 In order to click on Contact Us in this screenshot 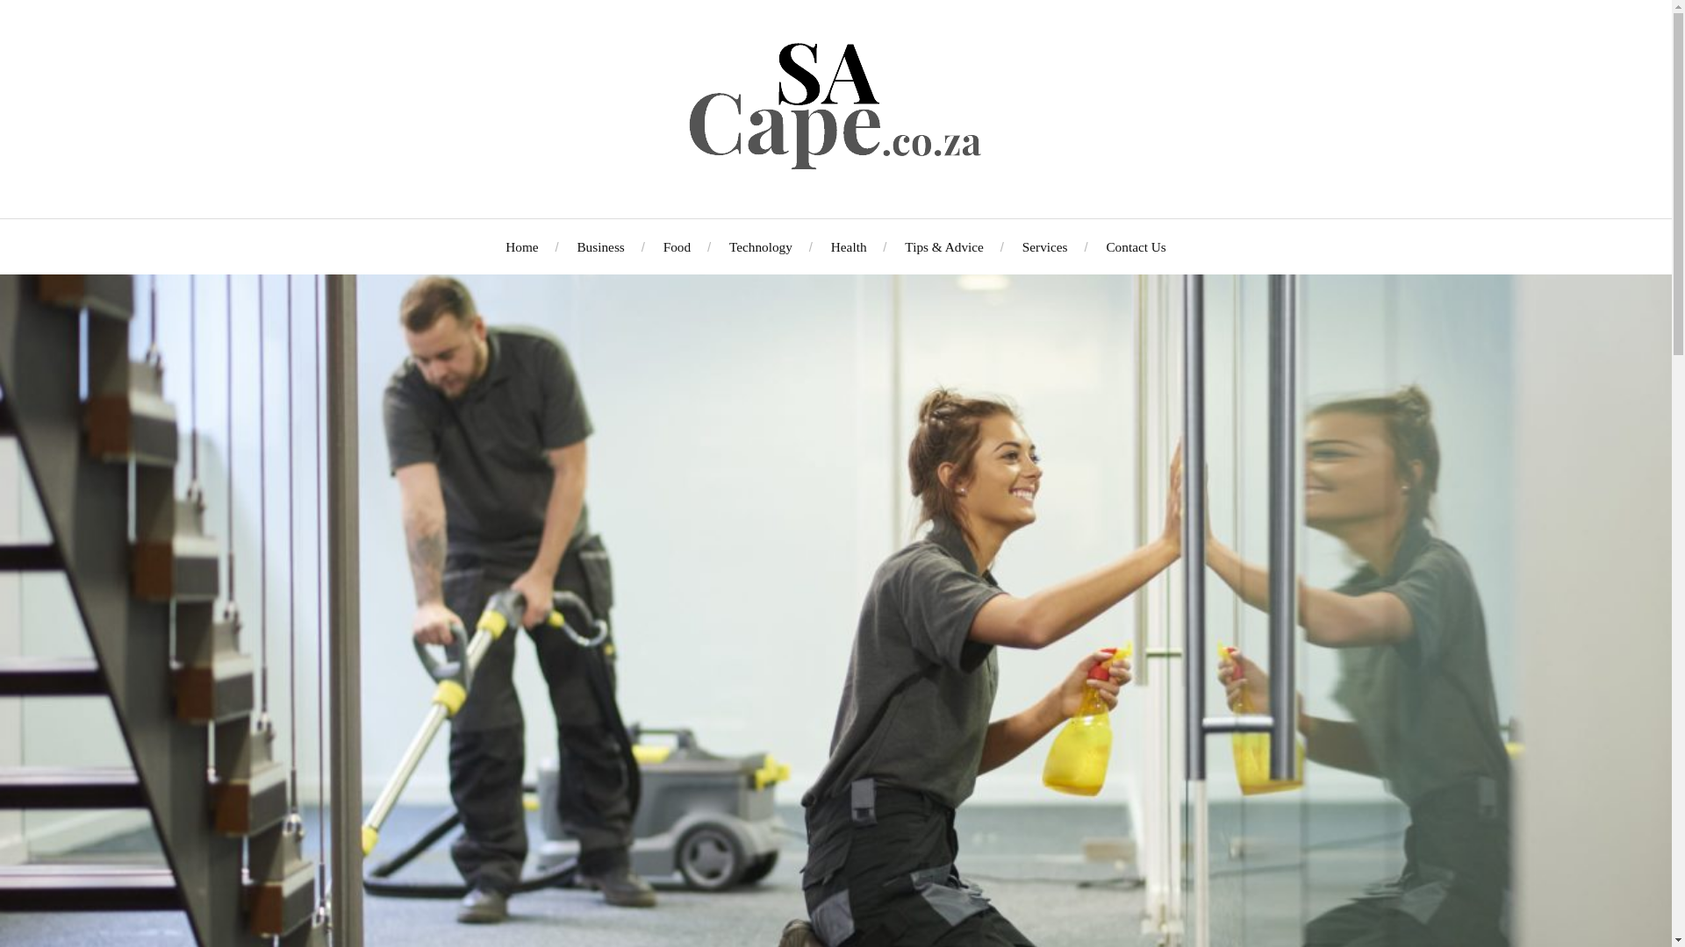, I will do `click(1136, 246)`.